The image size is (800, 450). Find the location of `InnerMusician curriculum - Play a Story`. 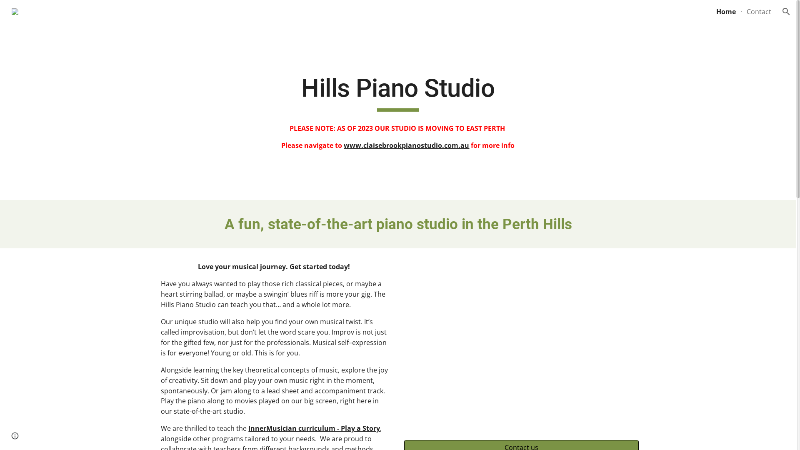

InnerMusician curriculum - Play a Story is located at coordinates (314, 428).